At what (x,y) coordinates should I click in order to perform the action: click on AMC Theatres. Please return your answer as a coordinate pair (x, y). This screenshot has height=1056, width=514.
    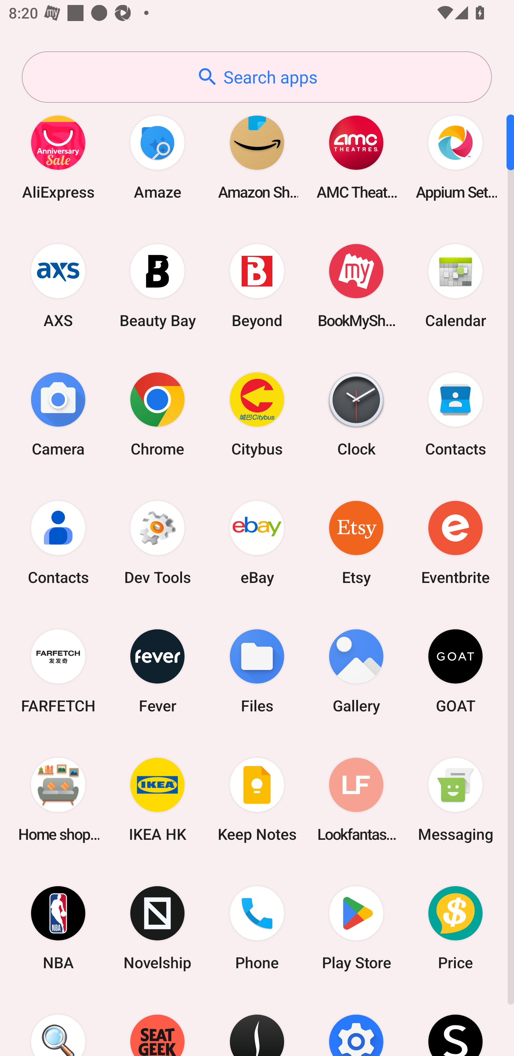
    Looking at the image, I should click on (356, 157).